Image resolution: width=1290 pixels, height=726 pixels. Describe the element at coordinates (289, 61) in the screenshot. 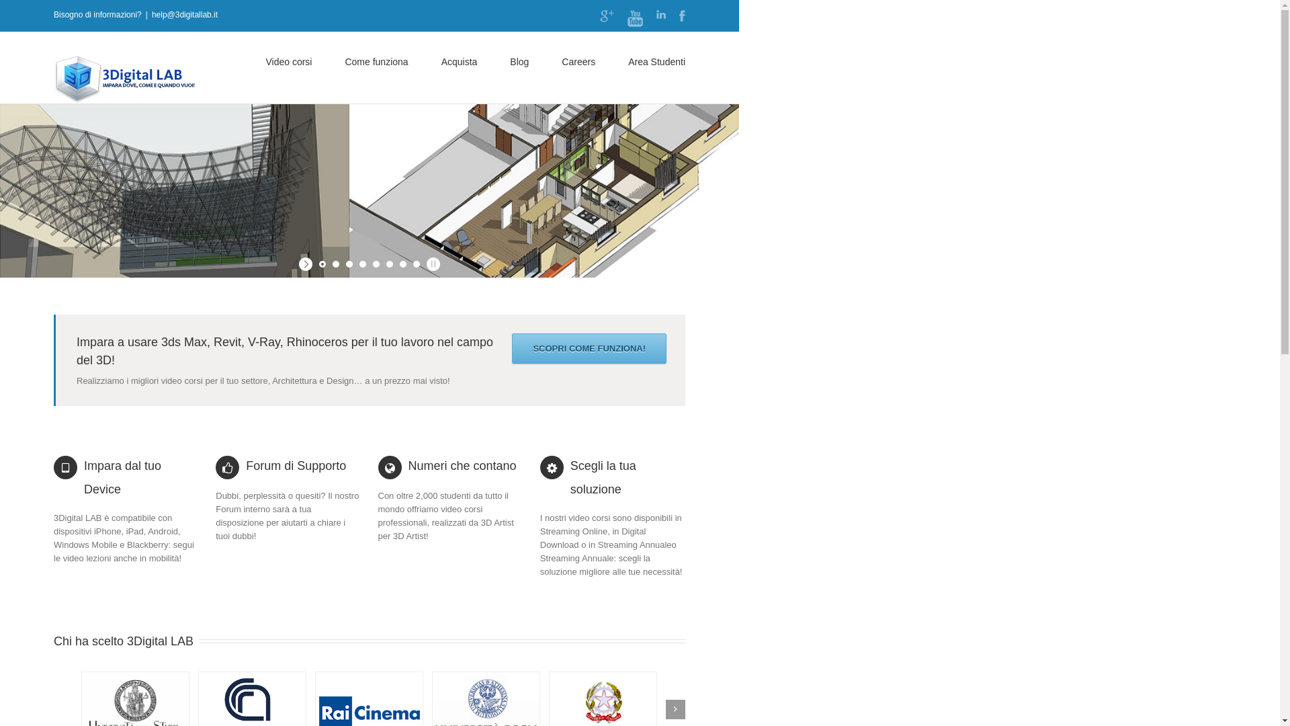

I see `Video corsi` at that location.